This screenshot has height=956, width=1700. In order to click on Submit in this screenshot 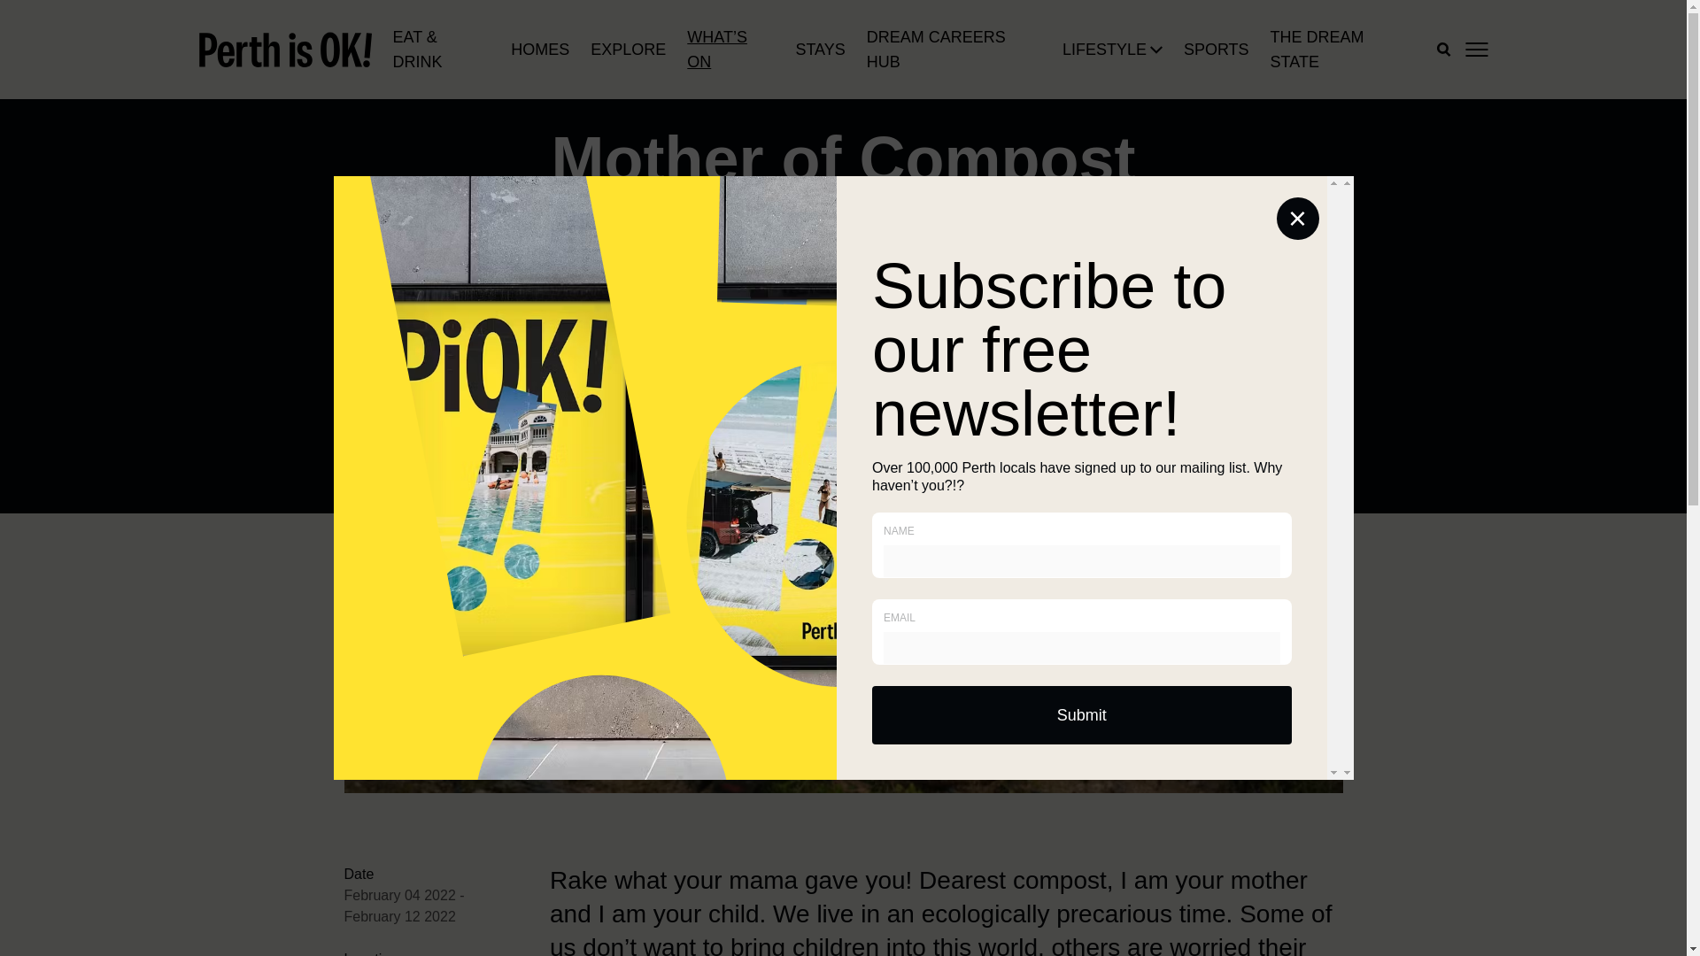, I will do `click(1082, 715)`.